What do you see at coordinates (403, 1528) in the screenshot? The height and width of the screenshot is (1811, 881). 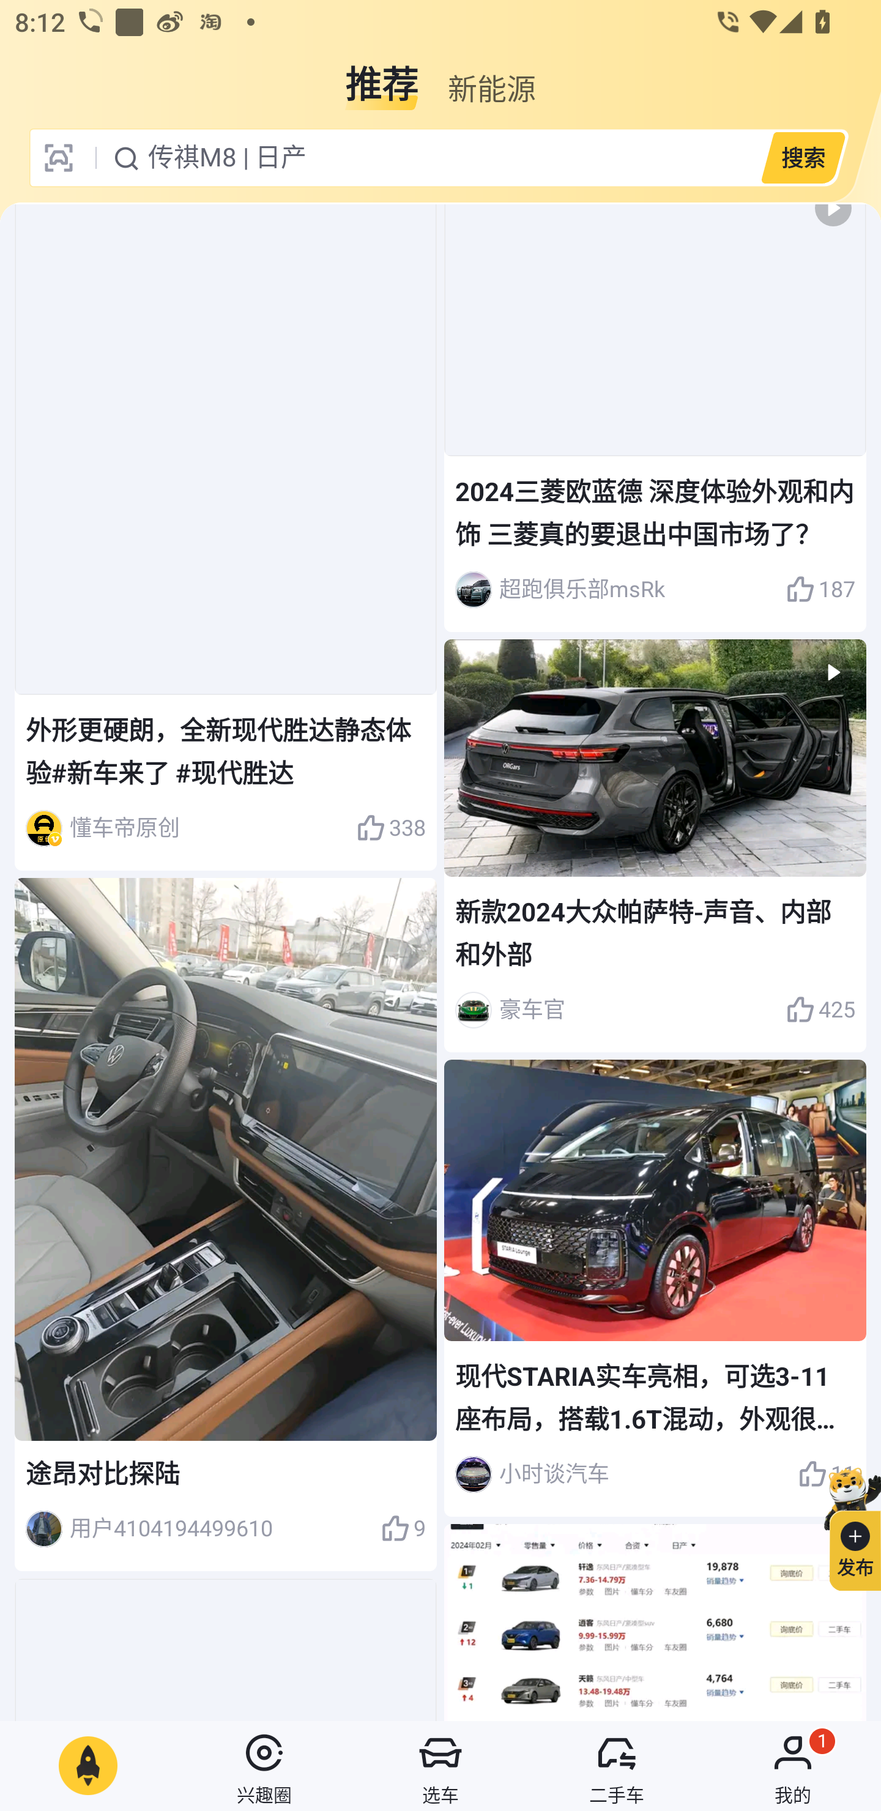 I see `9` at bounding box center [403, 1528].